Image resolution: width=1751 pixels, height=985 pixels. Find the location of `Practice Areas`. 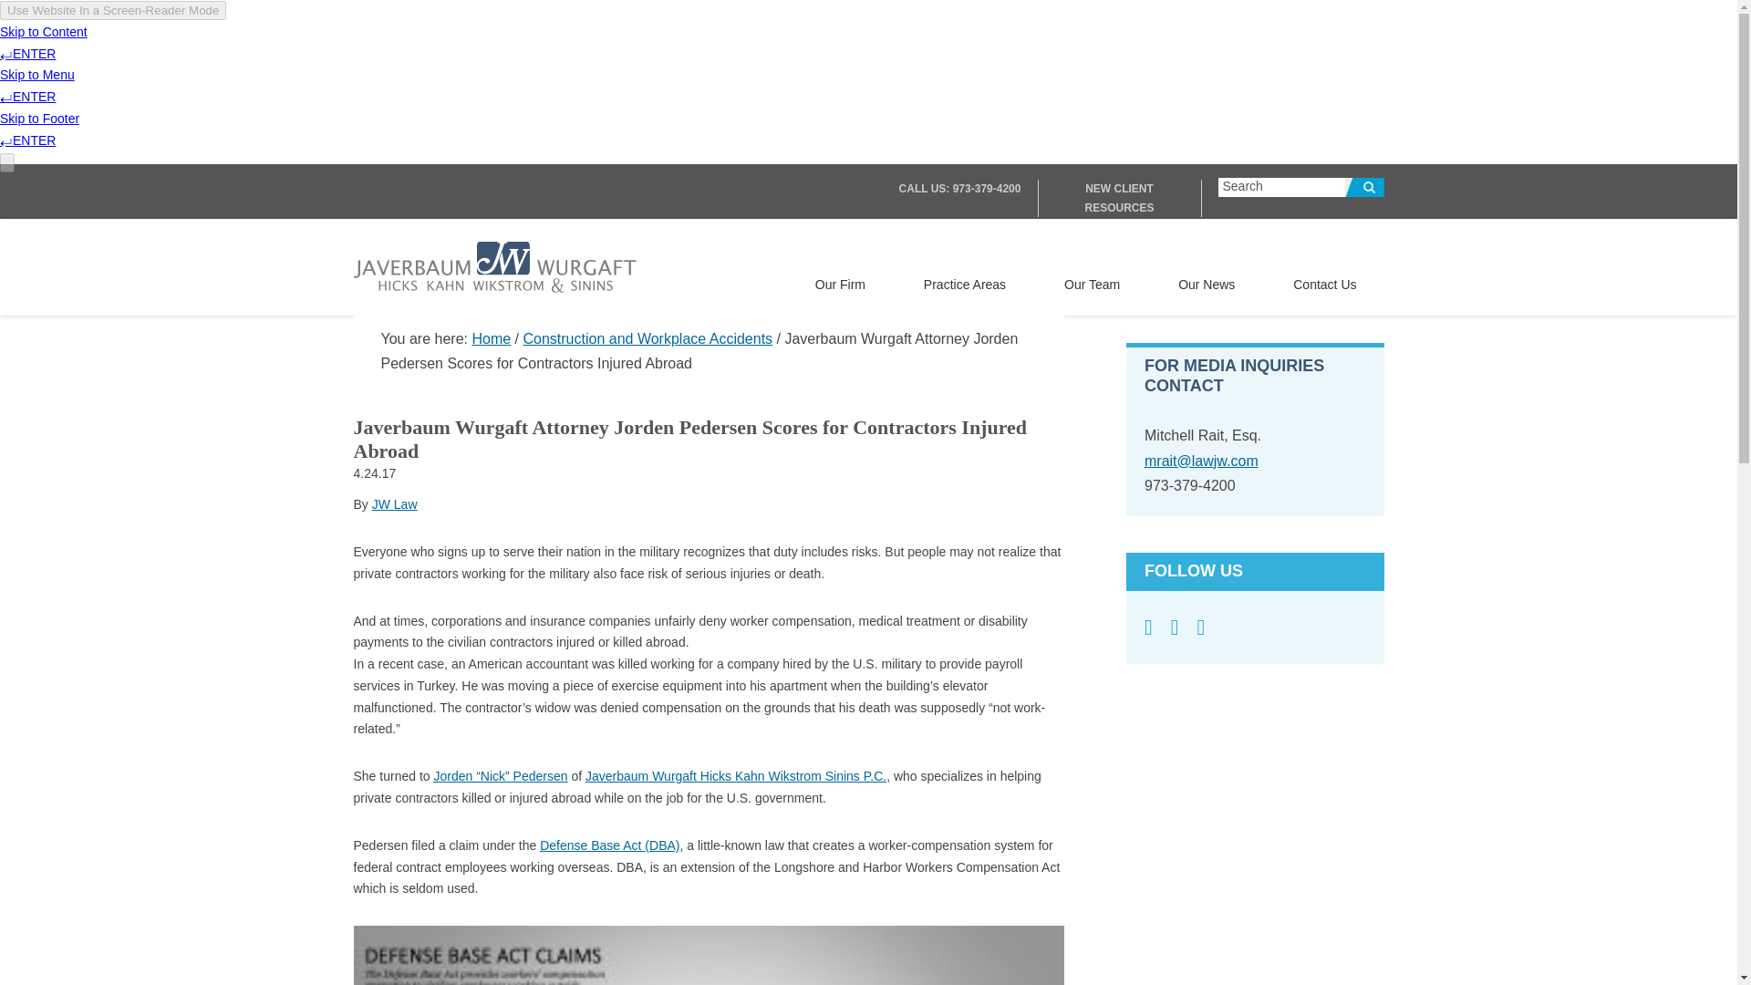

Practice Areas is located at coordinates (965, 283).